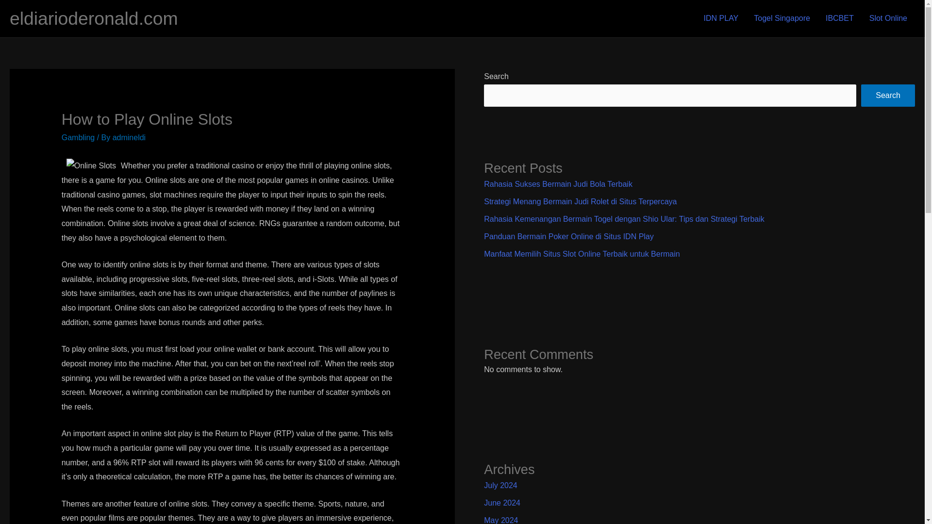 This screenshot has width=932, height=524. Describe the element at coordinates (500, 485) in the screenshot. I see `July 2024` at that location.